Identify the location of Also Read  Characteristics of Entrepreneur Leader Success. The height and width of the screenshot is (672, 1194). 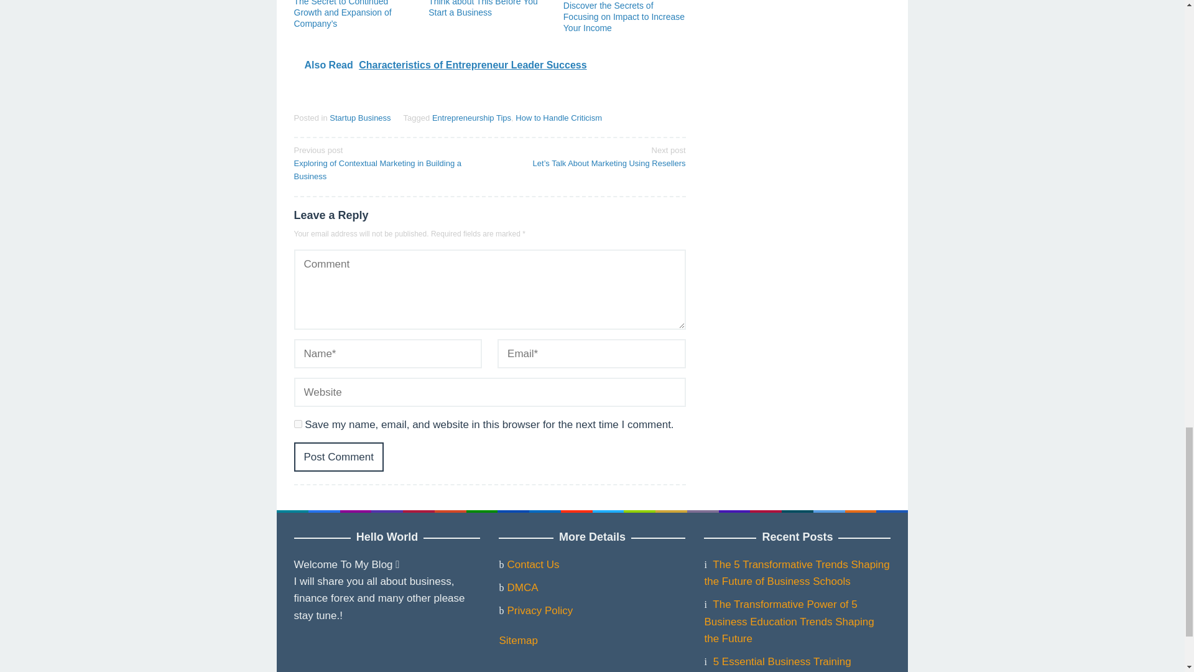
(489, 65).